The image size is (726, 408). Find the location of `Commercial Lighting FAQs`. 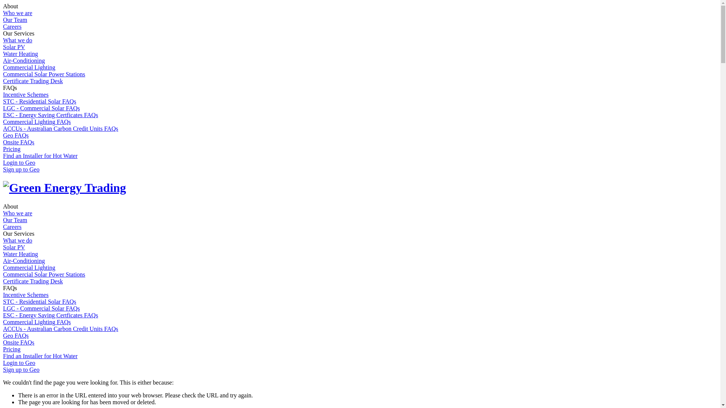

Commercial Lighting FAQs is located at coordinates (37, 322).